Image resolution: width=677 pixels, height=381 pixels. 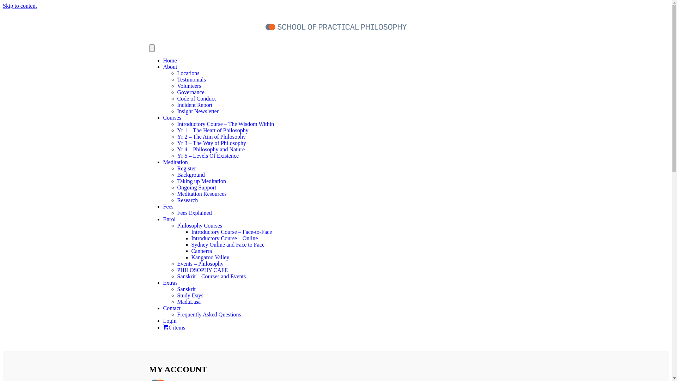 What do you see at coordinates (172, 118) in the screenshot?
I see `Courses` at bounding box center [172, 118].